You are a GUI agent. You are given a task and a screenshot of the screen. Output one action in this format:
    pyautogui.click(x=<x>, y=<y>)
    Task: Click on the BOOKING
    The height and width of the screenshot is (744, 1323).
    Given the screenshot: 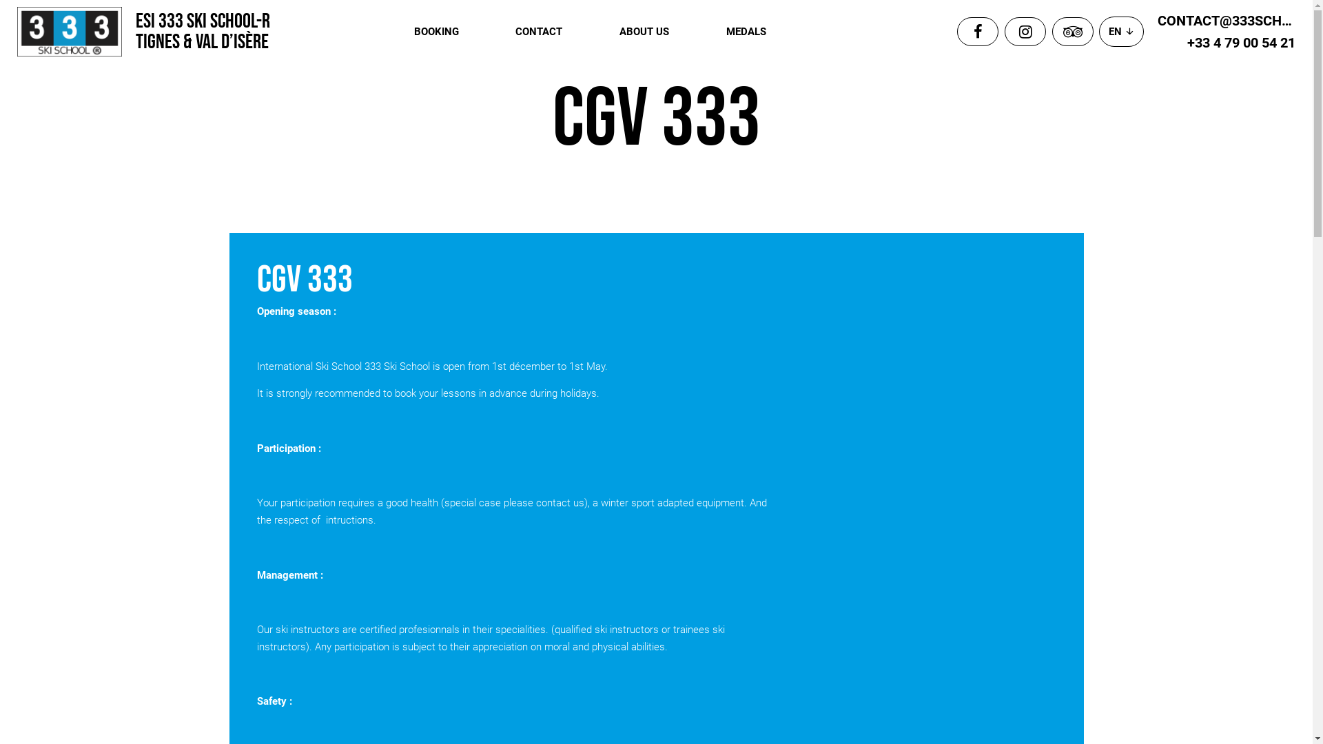 What is the action you would take?
    pyautogui.click(x=437, y=32)
    